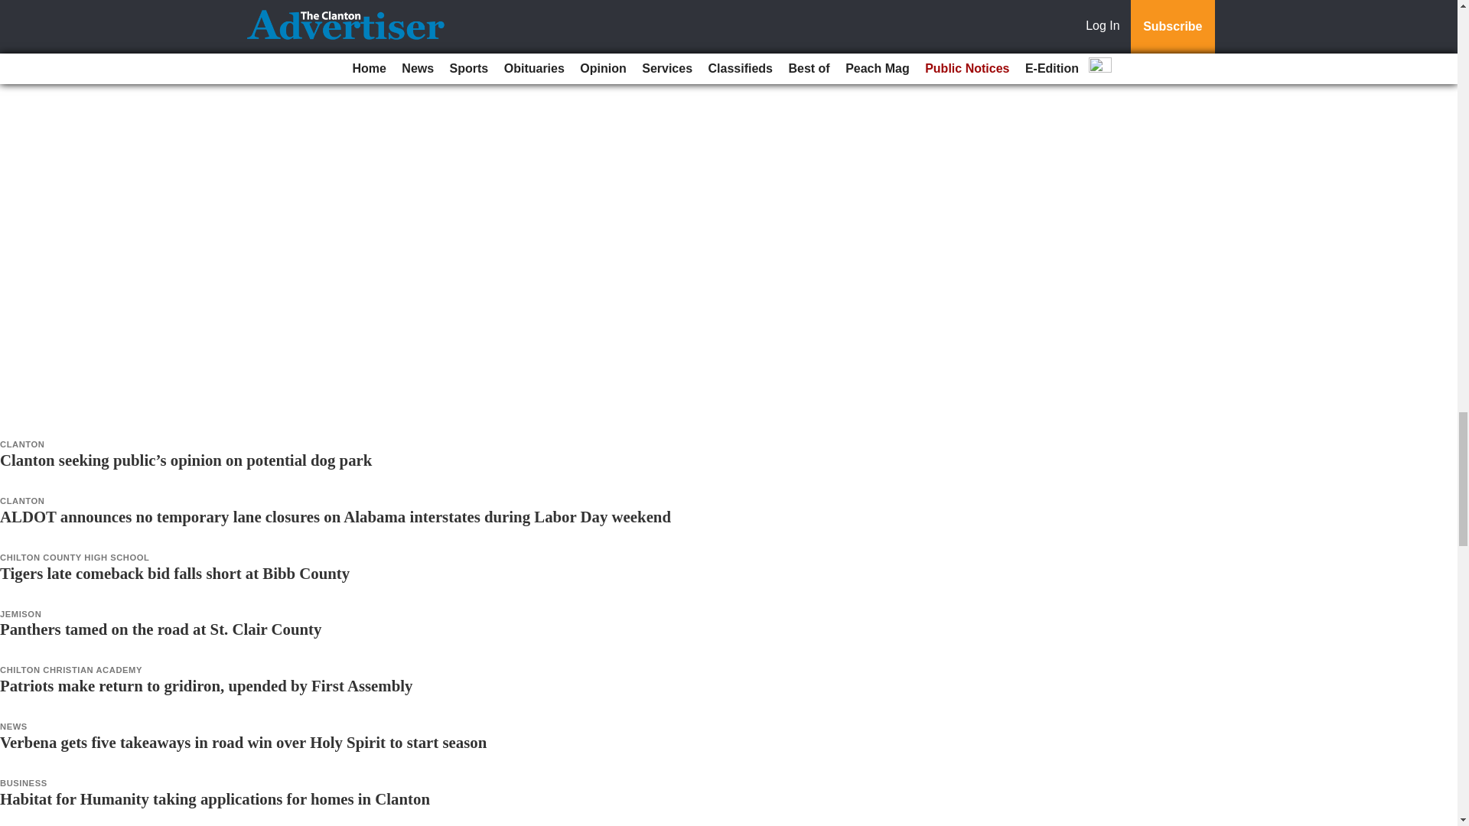  I want to click on Tigers late comeback bid falls short at Bibb County, so click(174, 573).